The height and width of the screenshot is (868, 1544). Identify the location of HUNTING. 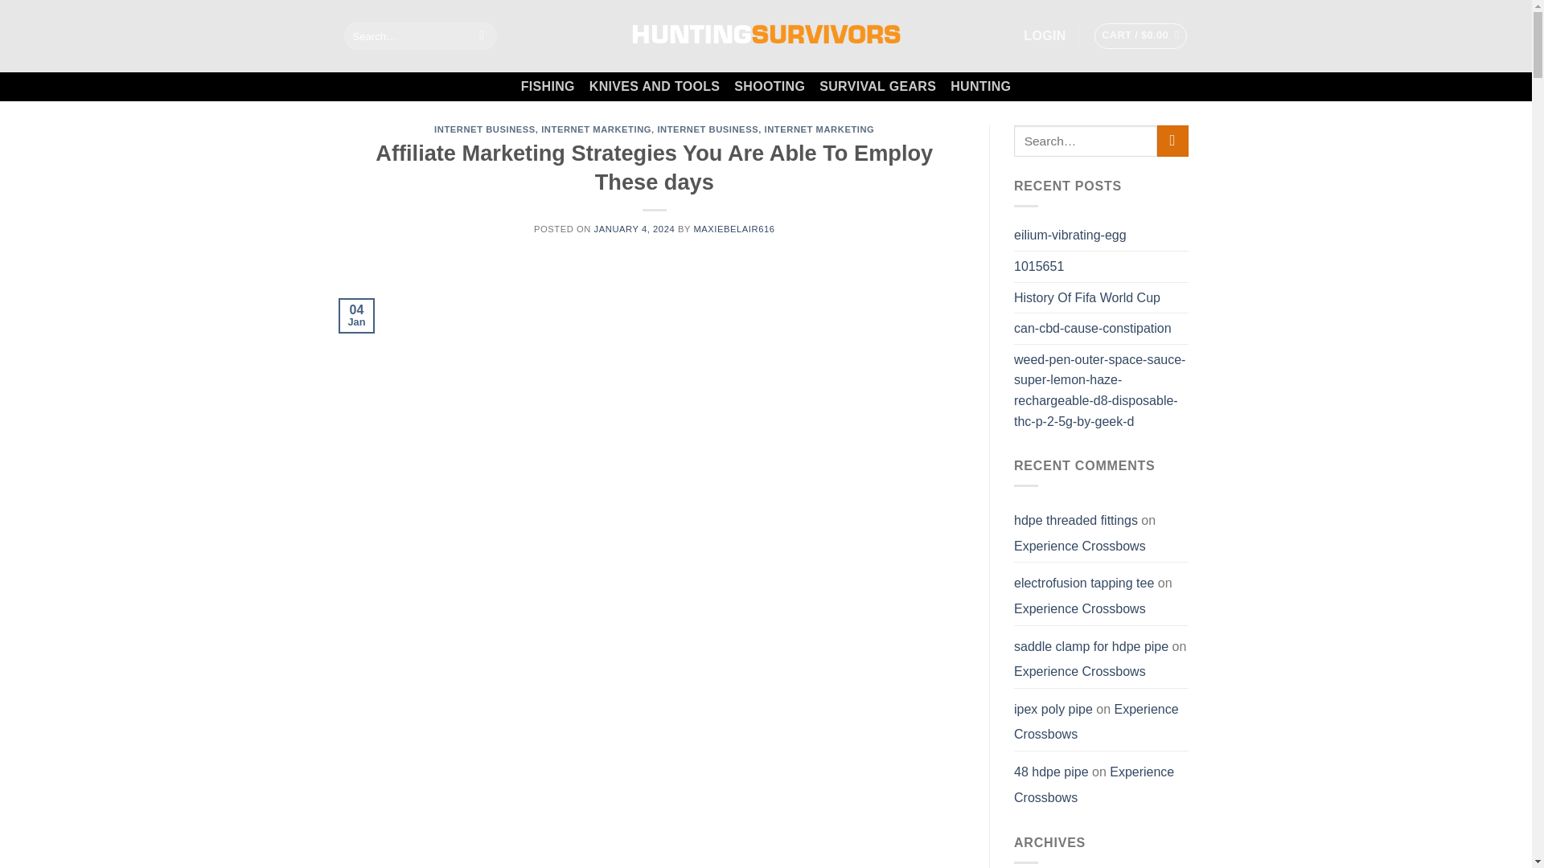
(981, 87).